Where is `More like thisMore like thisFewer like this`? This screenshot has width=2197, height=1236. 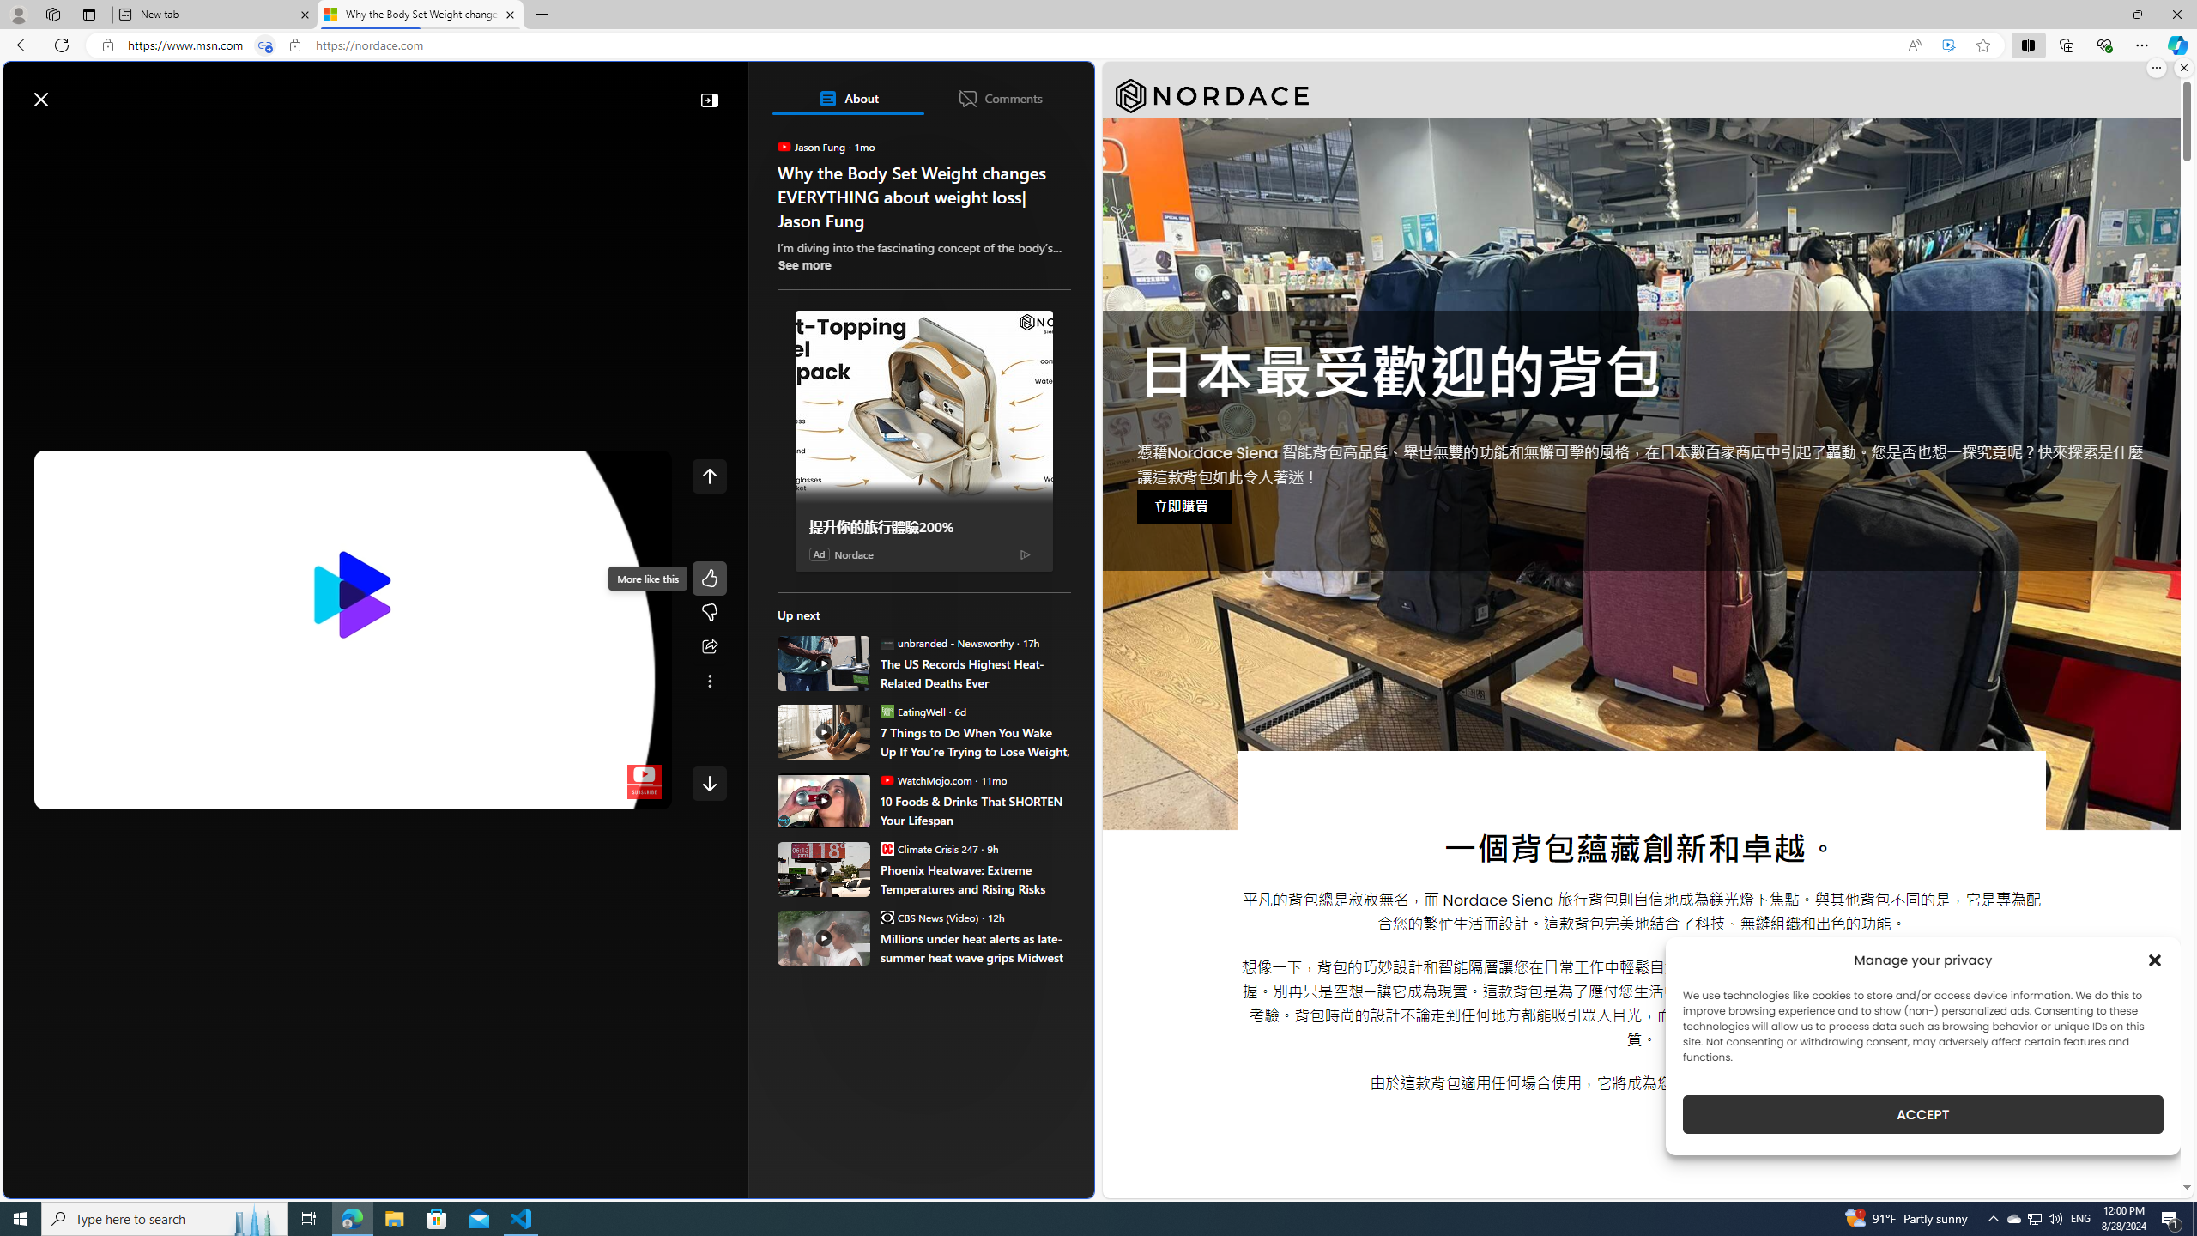 More like thisMore like thisFewer like this is located at coordinates (709, 596).